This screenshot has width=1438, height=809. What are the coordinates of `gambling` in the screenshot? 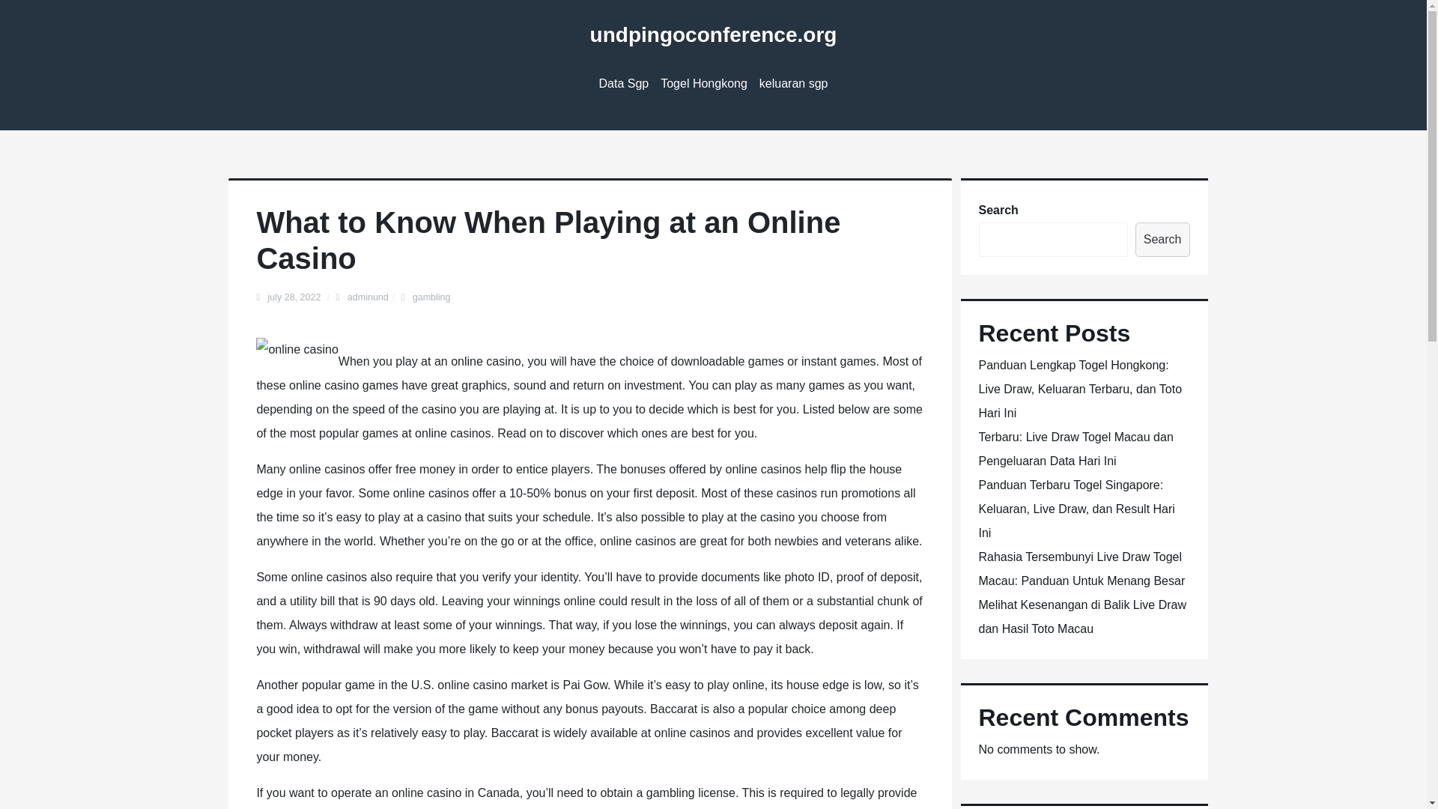 It's located at (431, 297).